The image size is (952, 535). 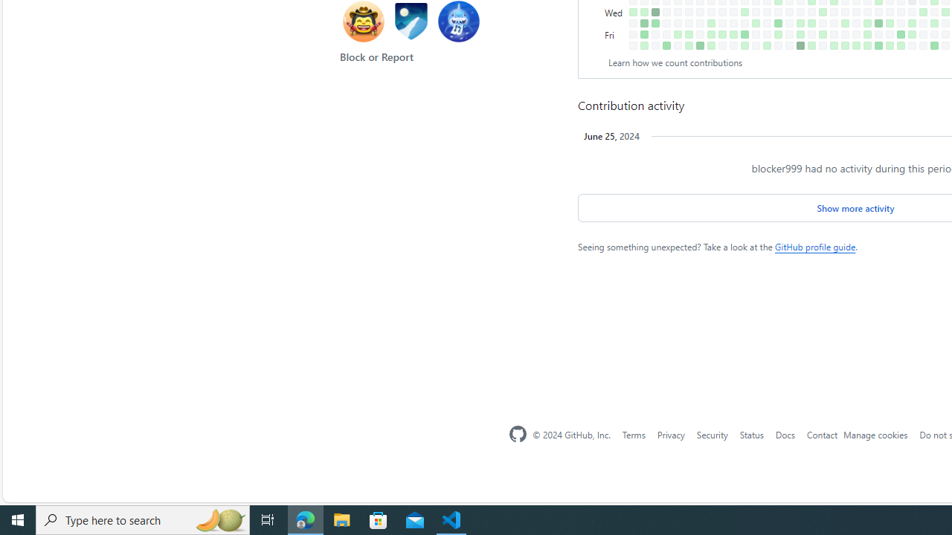 What do you see at coordinates (689, 12) in the screenshot?
I see `No contributions on February 7th.` at bounding box center [689, 12].